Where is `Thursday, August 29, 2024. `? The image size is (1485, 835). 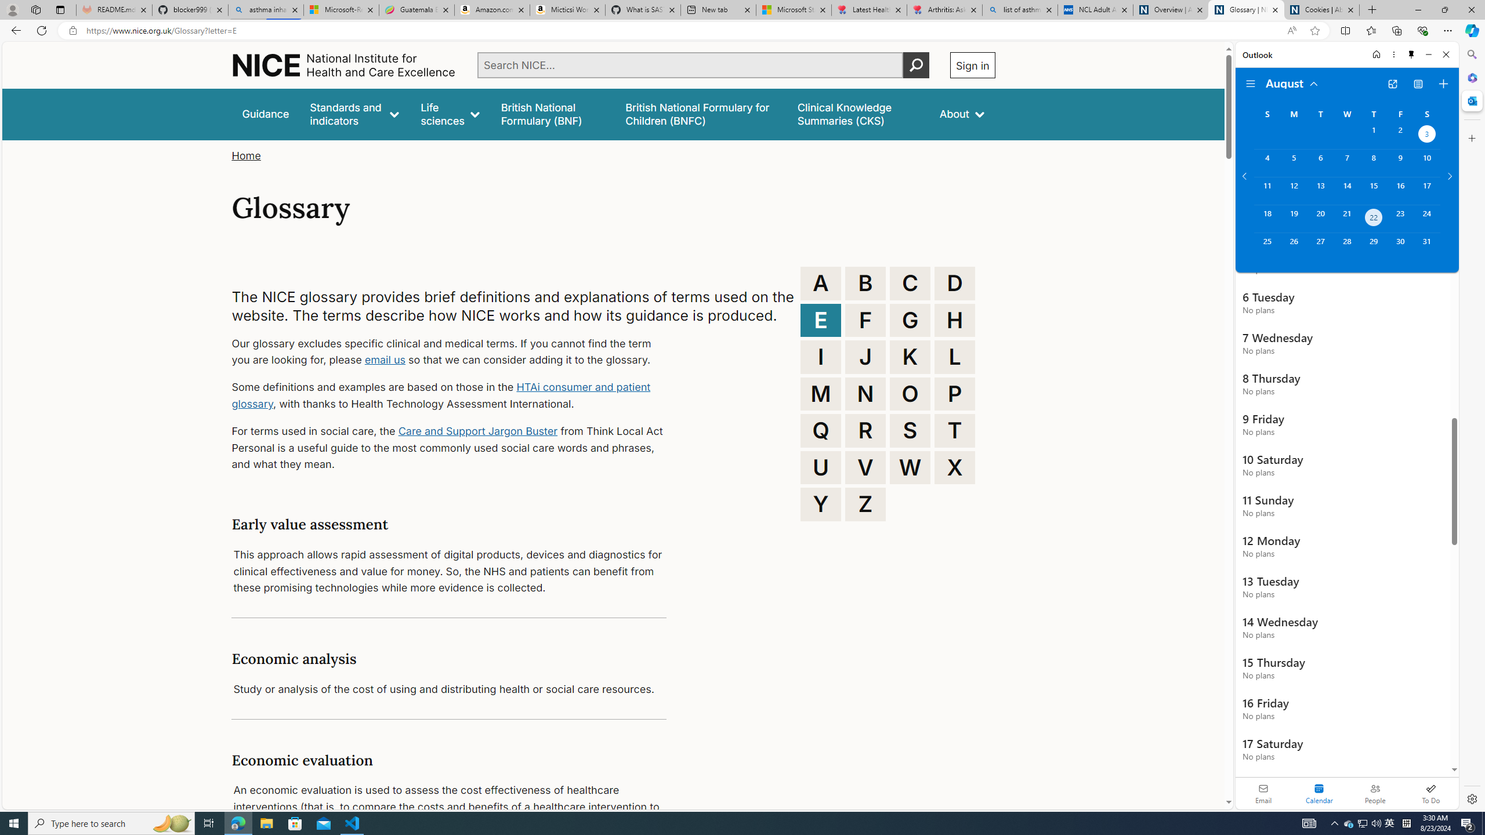 Thursday, August 29, 2024.  is located at coordinates (1374, 246).